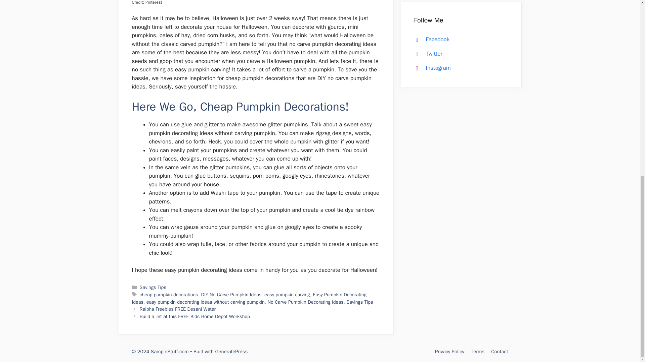  What do you see at coordinates (359, 302) in the screenshot?
I see `Savings Tips` at bounding box center [359, 302].